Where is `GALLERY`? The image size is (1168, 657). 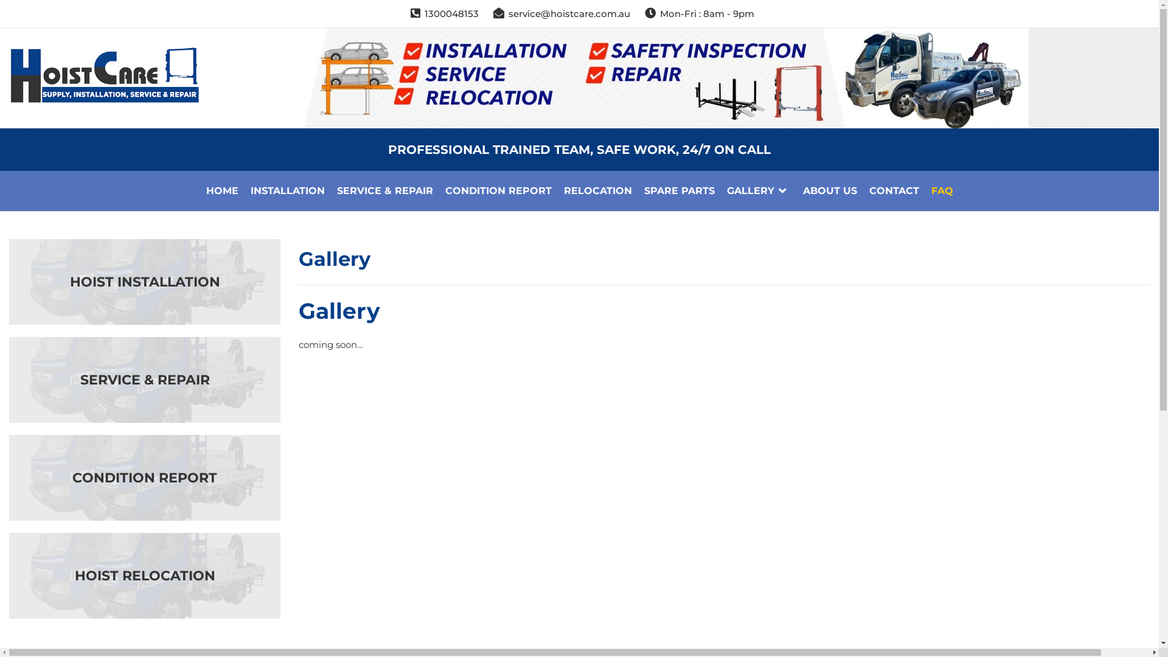 GALLERY is located at coordinates (758, 191).